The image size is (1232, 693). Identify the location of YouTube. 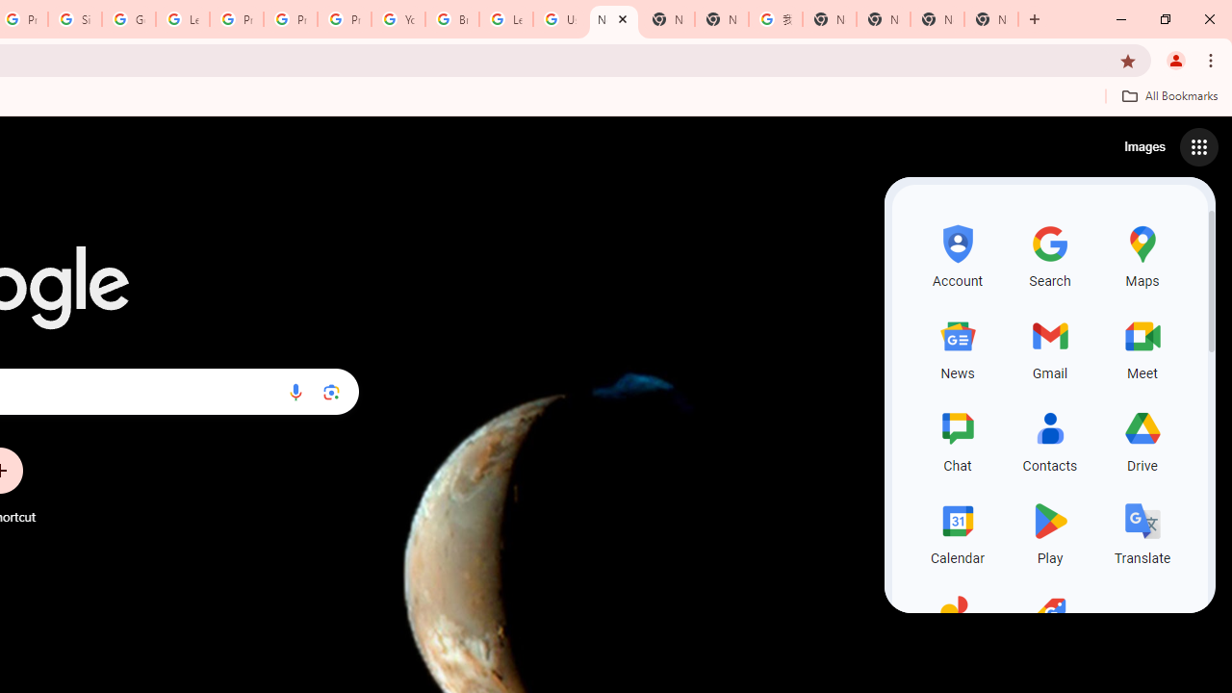
(398, 19).